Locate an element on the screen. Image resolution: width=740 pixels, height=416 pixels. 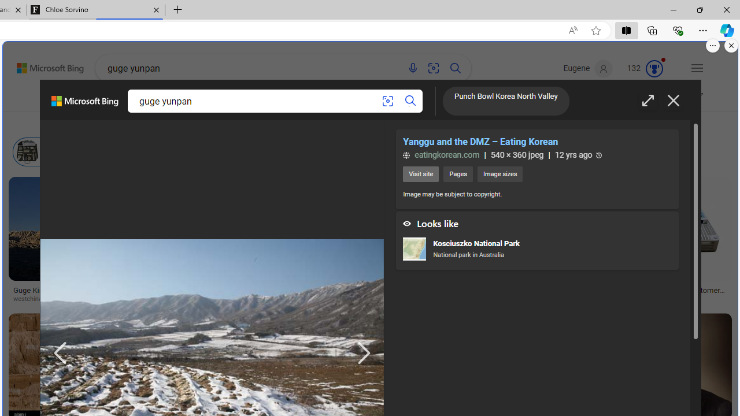
Chloe Sorvino is located at coordinates (96, 10).